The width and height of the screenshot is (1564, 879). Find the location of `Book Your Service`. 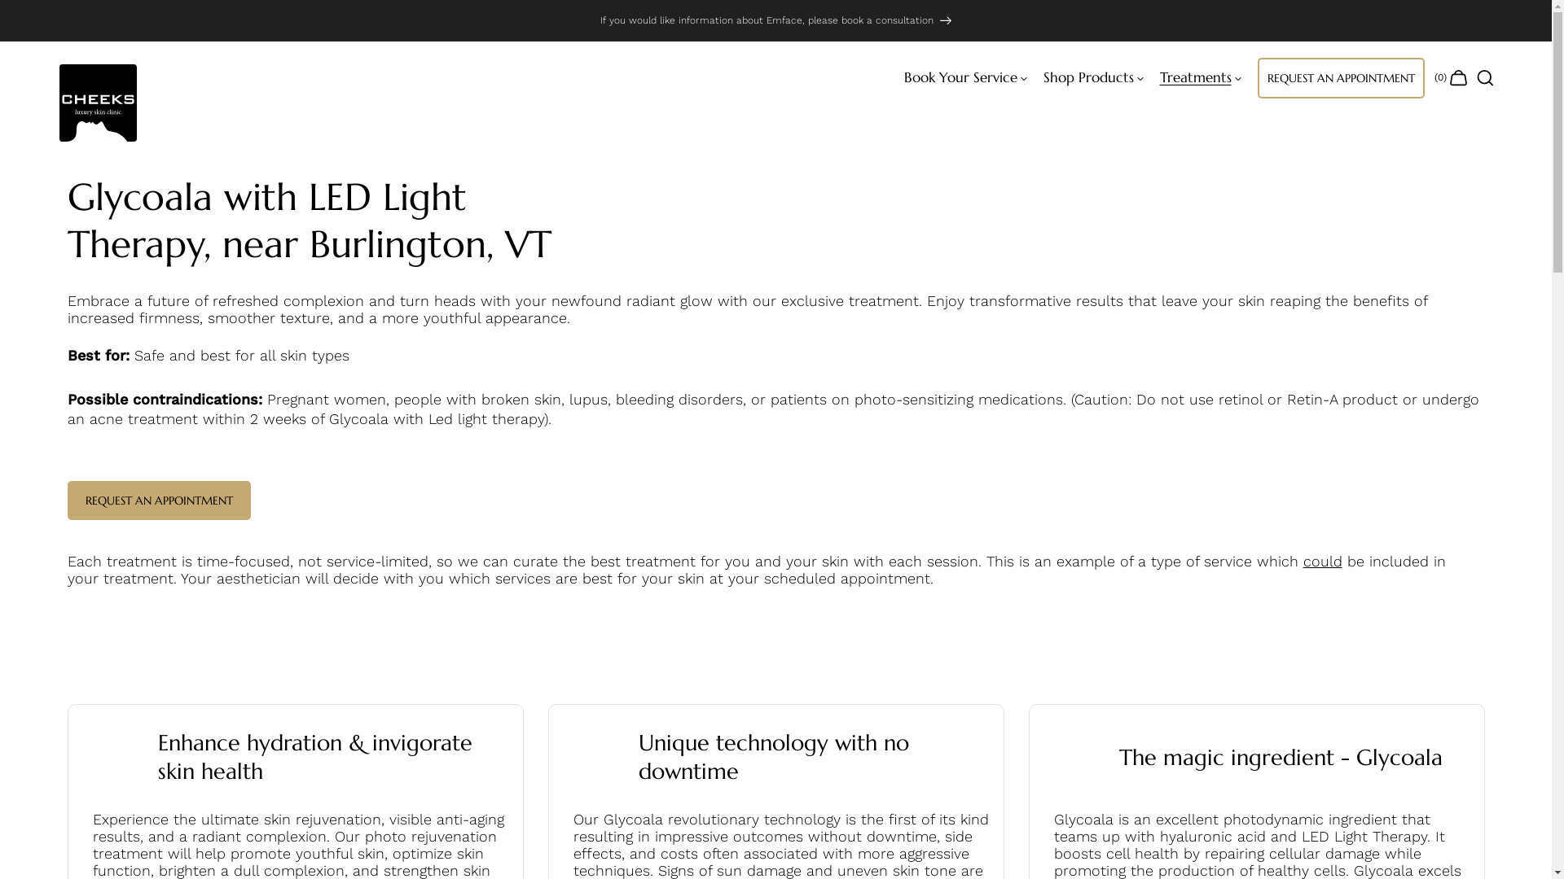

Book Your Service is located at coordinates (961, 78).